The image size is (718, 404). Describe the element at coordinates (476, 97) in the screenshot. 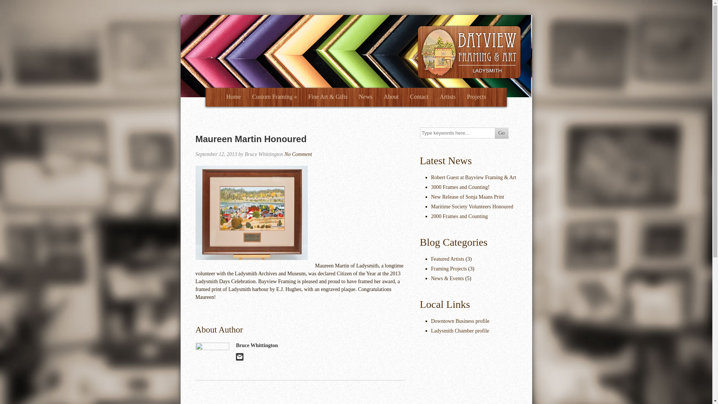

I see `Projects` at that location.